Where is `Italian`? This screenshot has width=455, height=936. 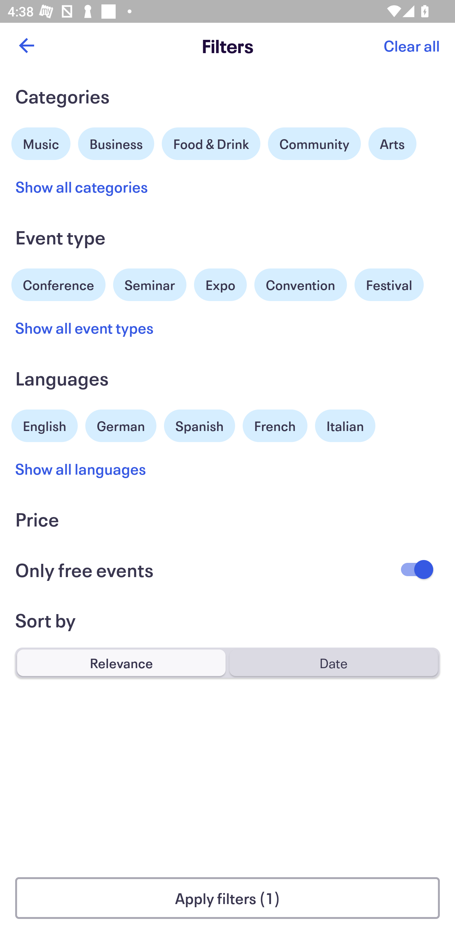
Italian is located at coordinates (345, 426).